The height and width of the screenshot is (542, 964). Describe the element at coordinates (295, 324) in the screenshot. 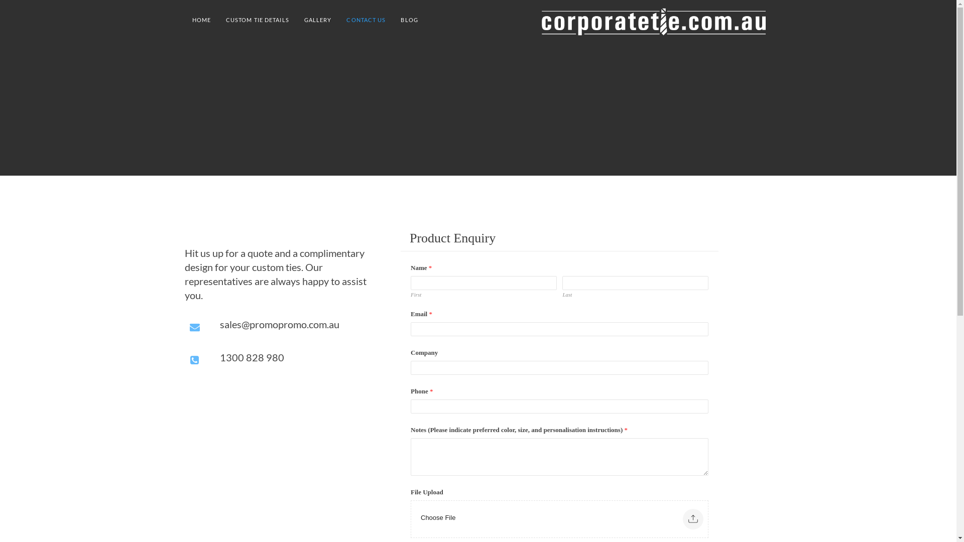

I see `sales@promopromo.com.au` at that location.